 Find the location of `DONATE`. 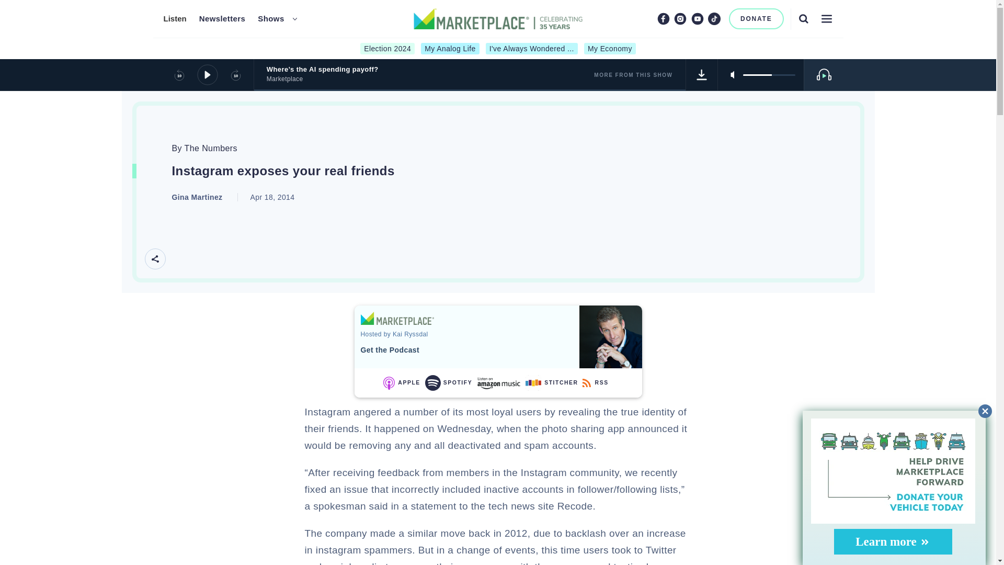

DONATE is located at coordinates (756, 19).